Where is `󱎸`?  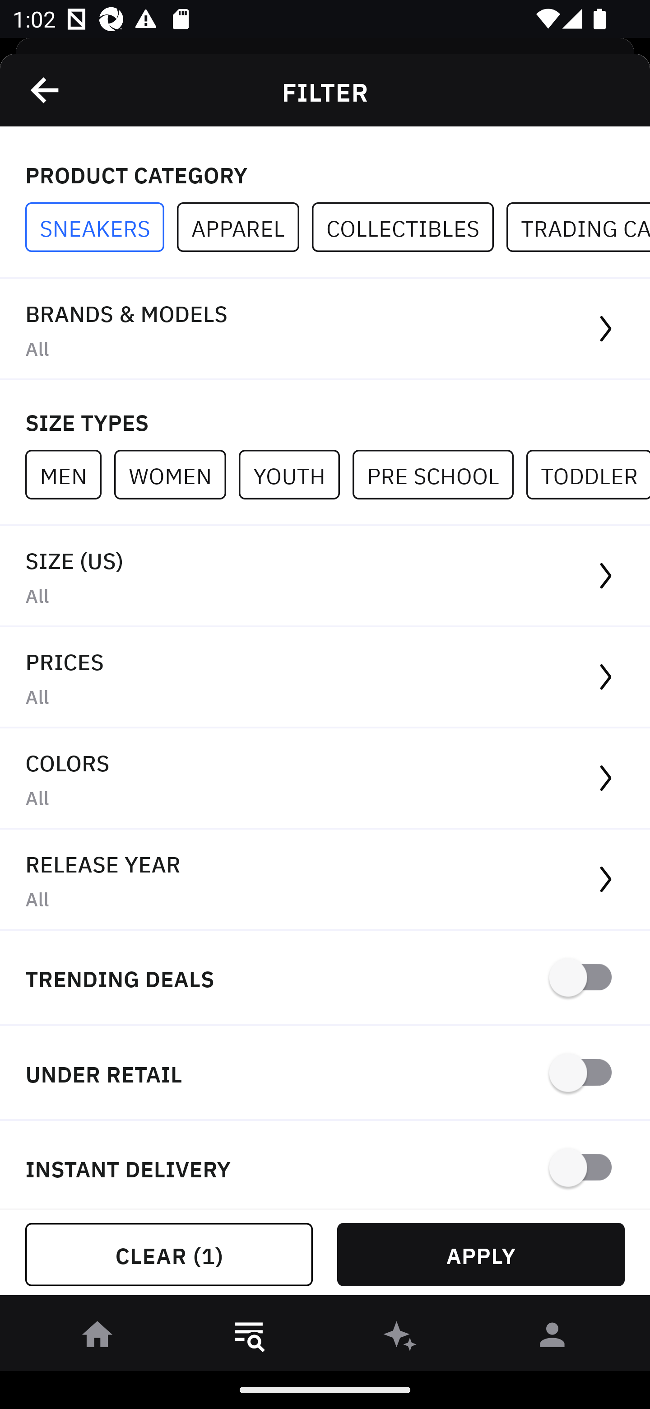 󱎸 is located at coordinates (249, 1338).